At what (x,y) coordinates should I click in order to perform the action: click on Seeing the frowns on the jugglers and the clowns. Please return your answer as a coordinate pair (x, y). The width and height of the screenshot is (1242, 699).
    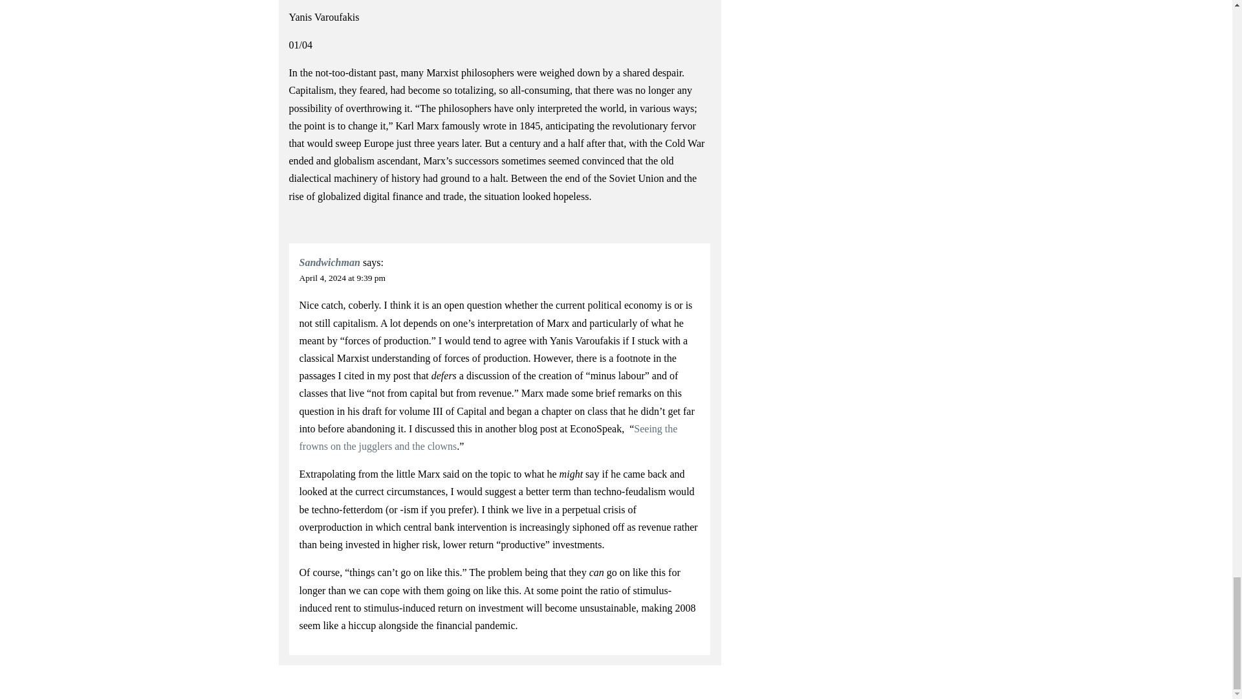
    Looking at the image, I should click on (488, 438).